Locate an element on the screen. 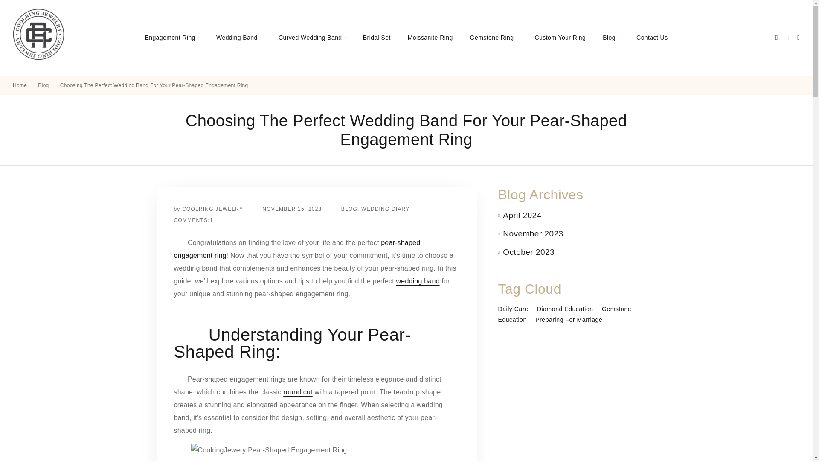  Blog is located at coordinates (43, 85).